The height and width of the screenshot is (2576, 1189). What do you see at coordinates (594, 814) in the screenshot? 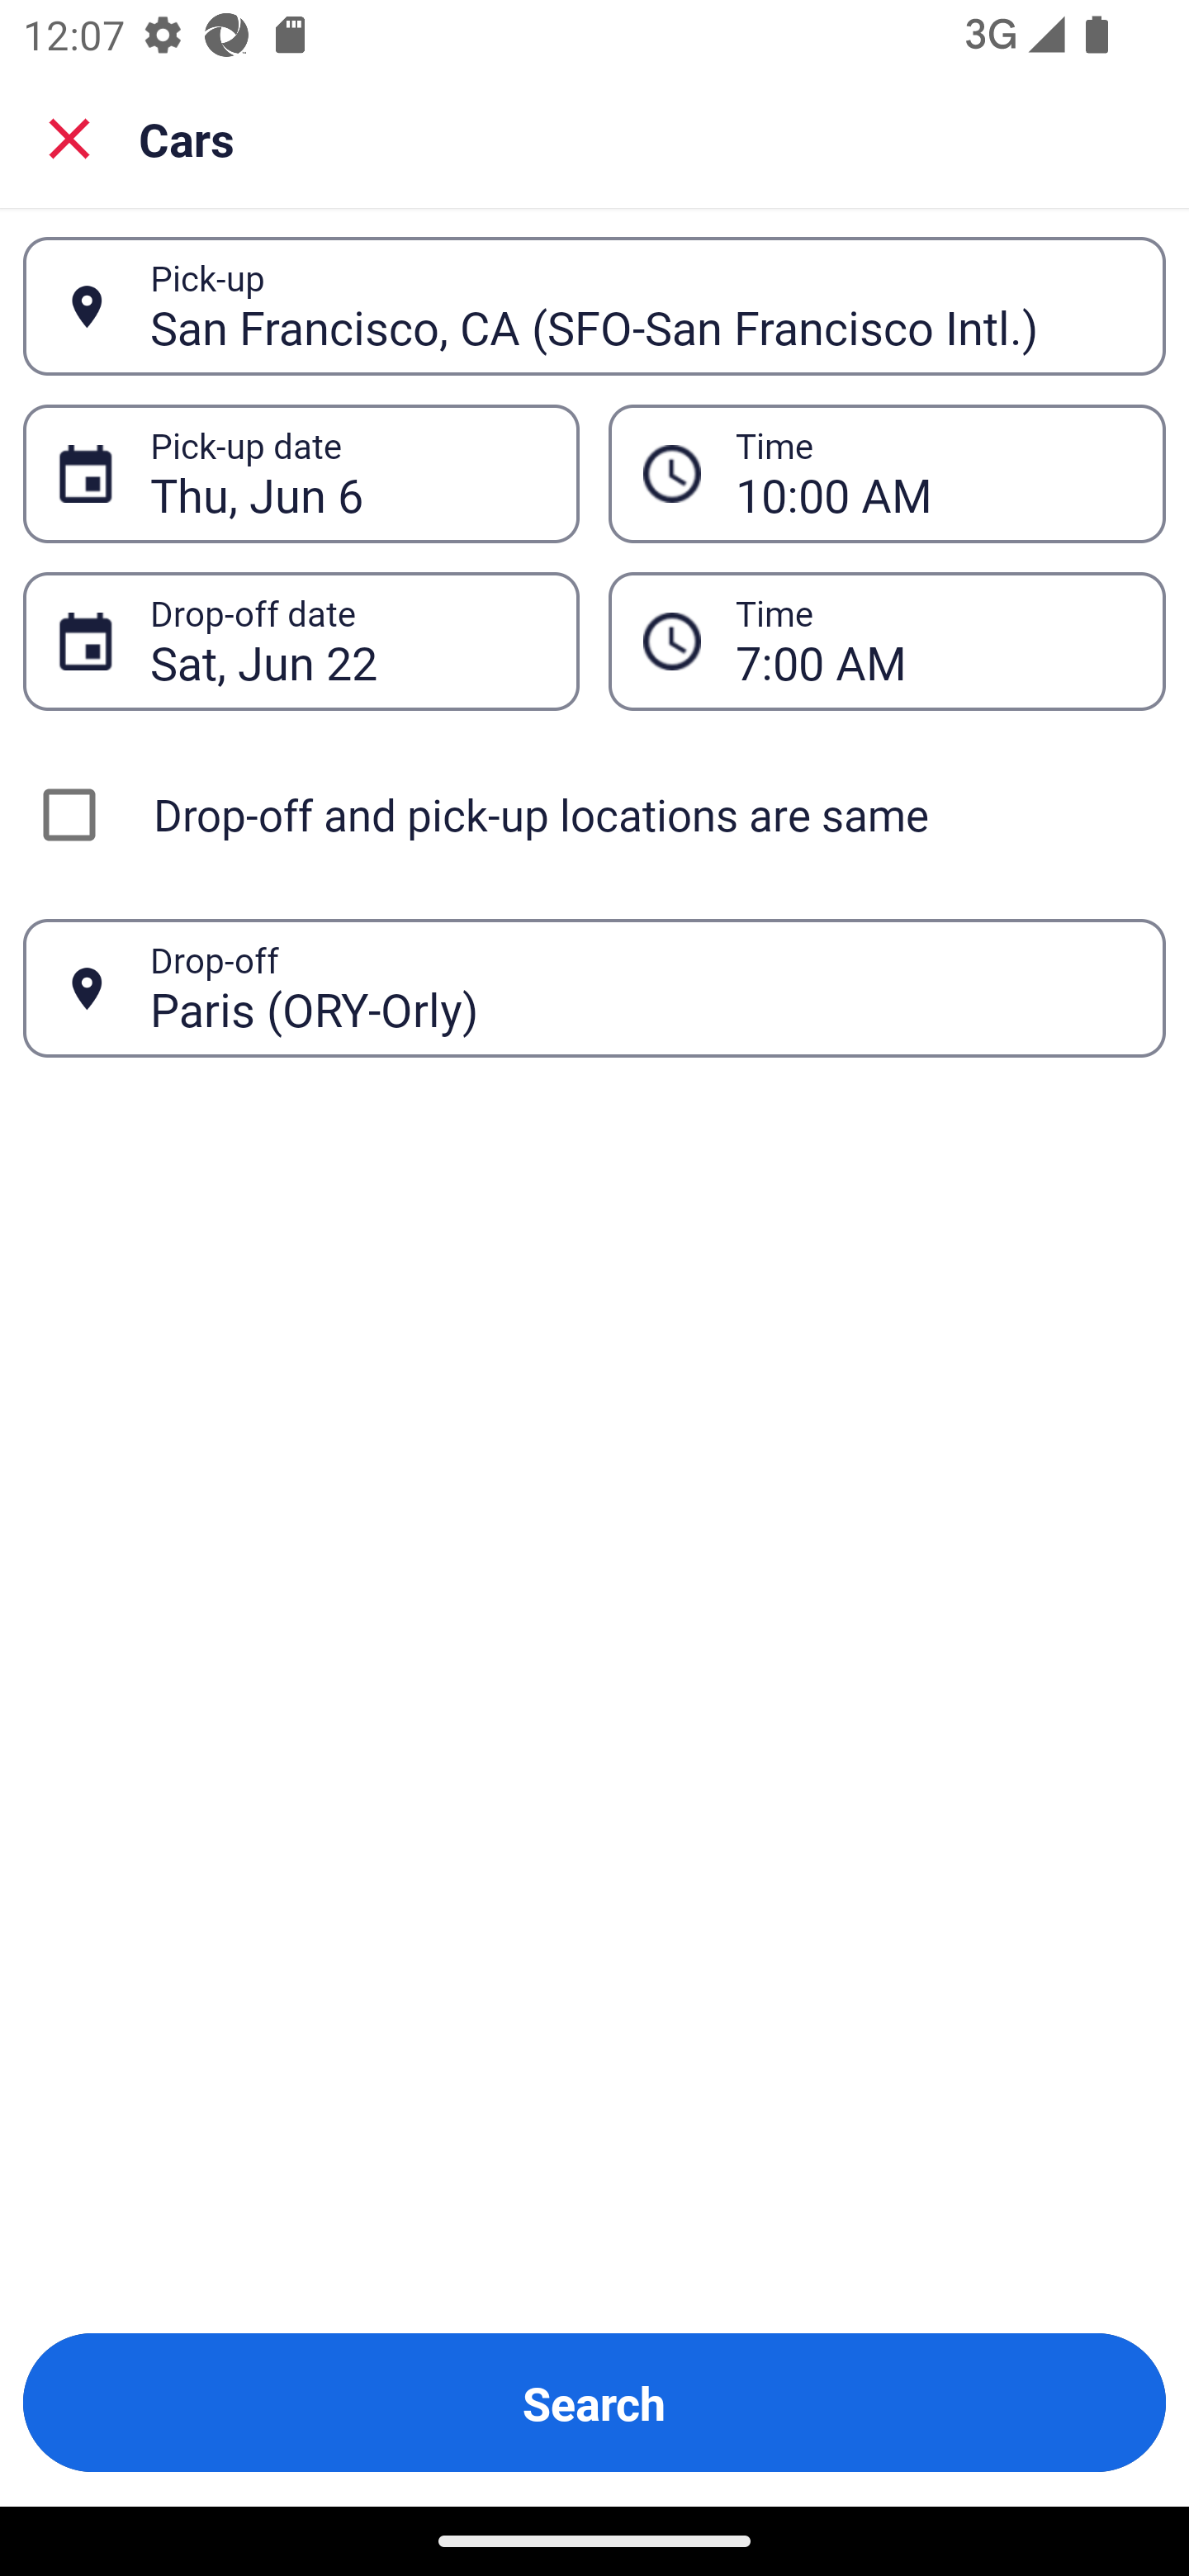
I see `Drop-off and pick-up locations are same` at bounding box center [594, 814].